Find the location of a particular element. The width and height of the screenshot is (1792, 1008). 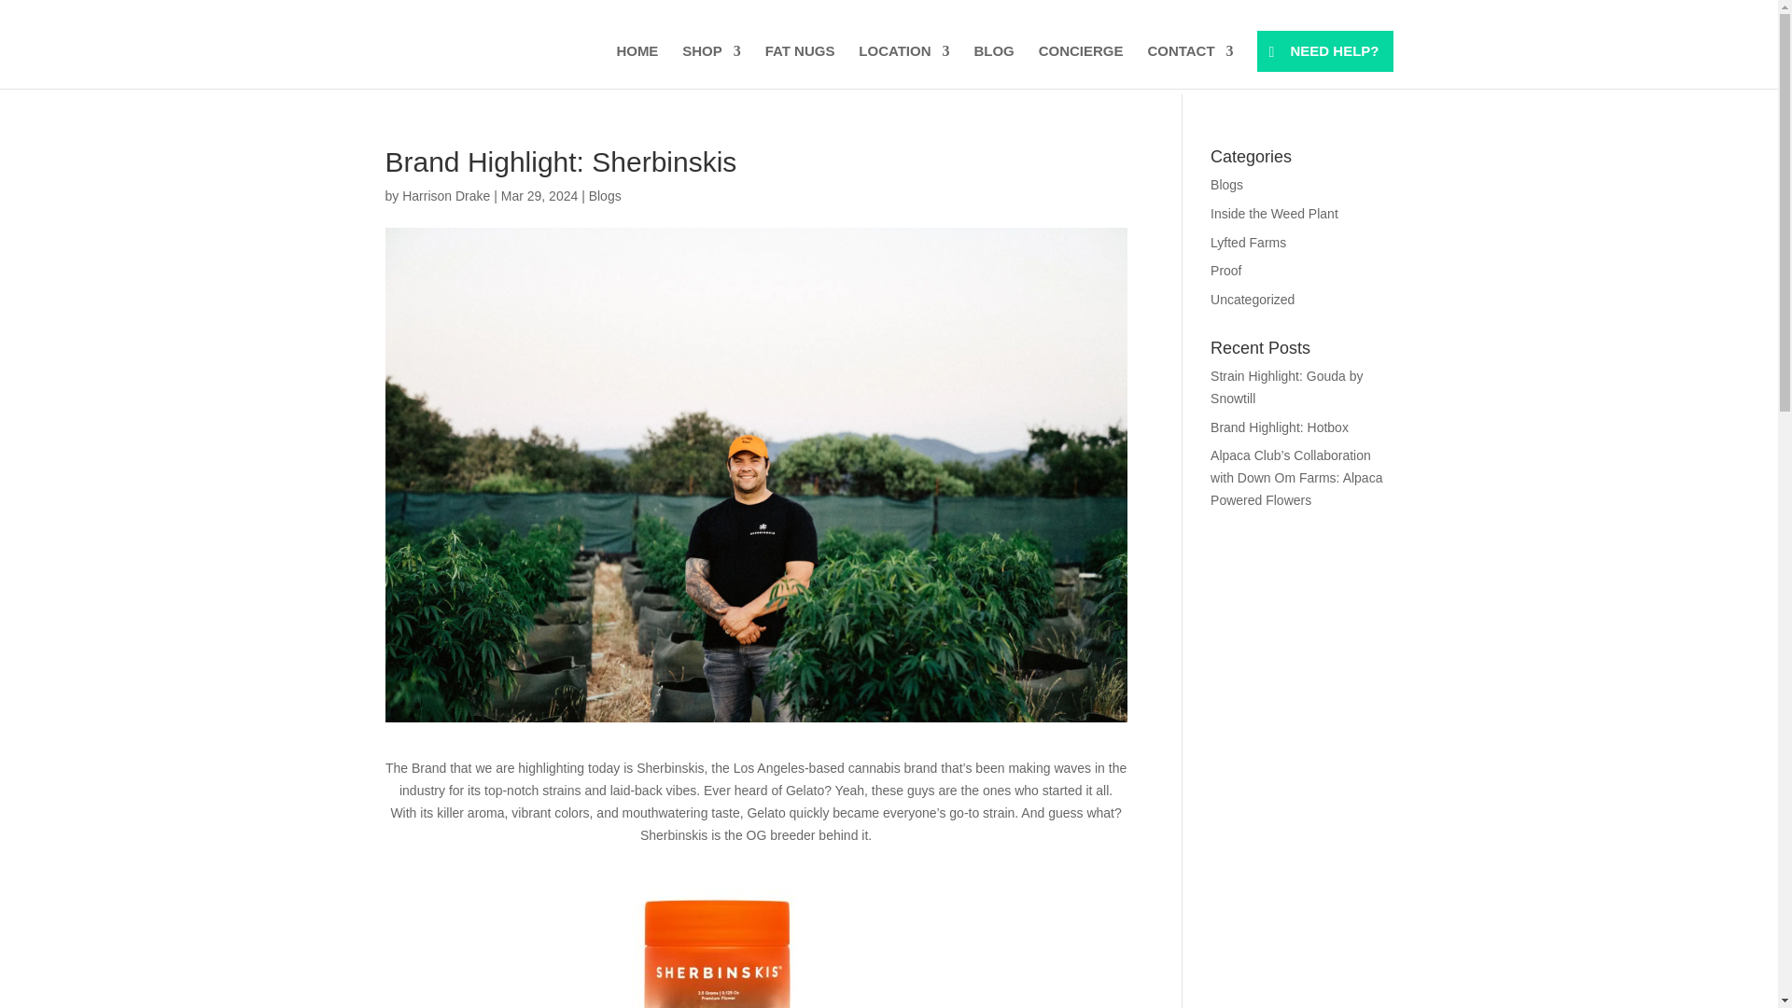

NEED HELP? is located at coordinates (1324, 50).